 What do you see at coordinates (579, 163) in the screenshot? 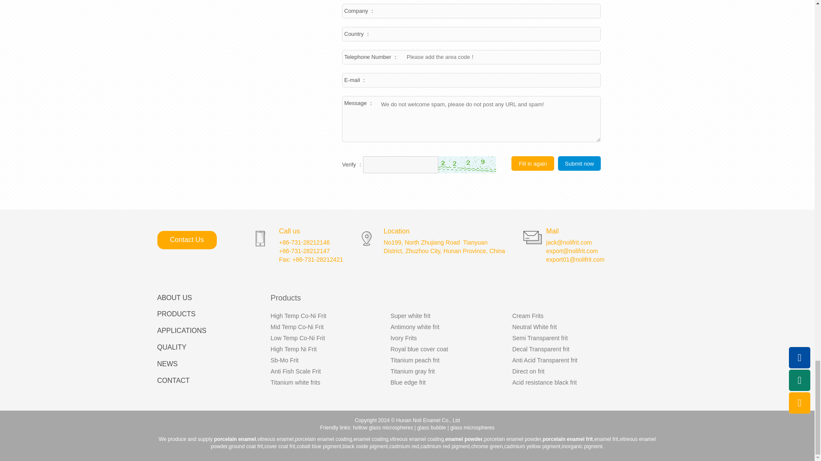
I see `Submit now` at bounding box center [579, 163].